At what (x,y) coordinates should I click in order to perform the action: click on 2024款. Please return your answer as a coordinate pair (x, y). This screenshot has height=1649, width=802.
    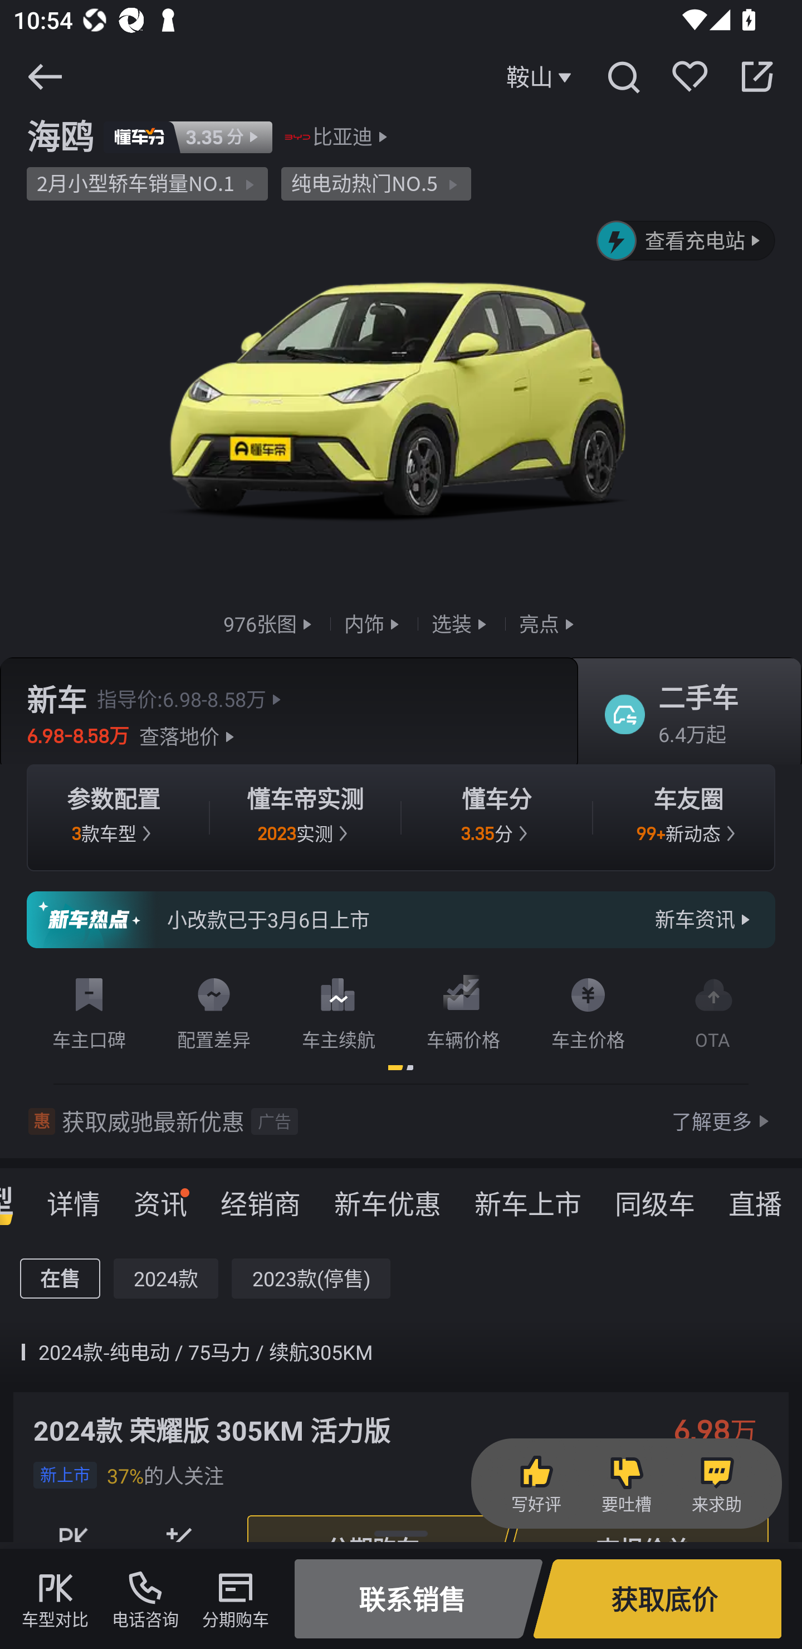
    Looking at the image, I should click on (166, 1279).